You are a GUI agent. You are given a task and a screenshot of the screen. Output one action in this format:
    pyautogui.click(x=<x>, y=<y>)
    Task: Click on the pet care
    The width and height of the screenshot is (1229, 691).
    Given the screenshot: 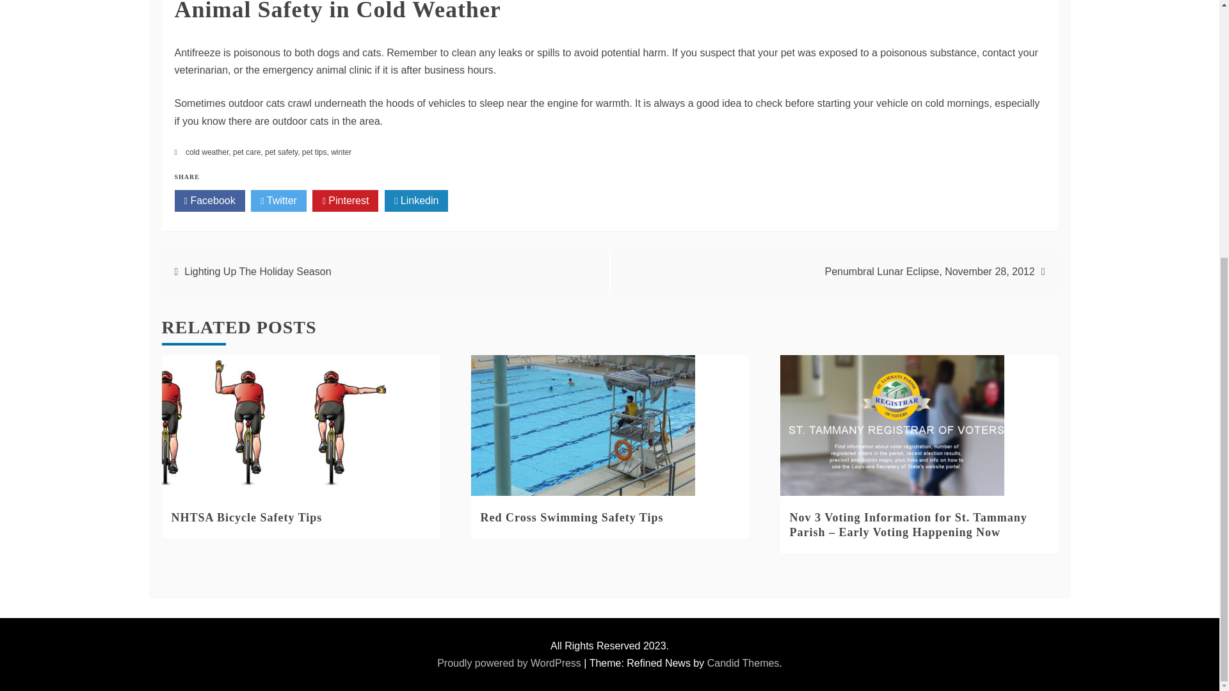 What is the action you would take?
    pyautogui.click(x=247, y=152)
    